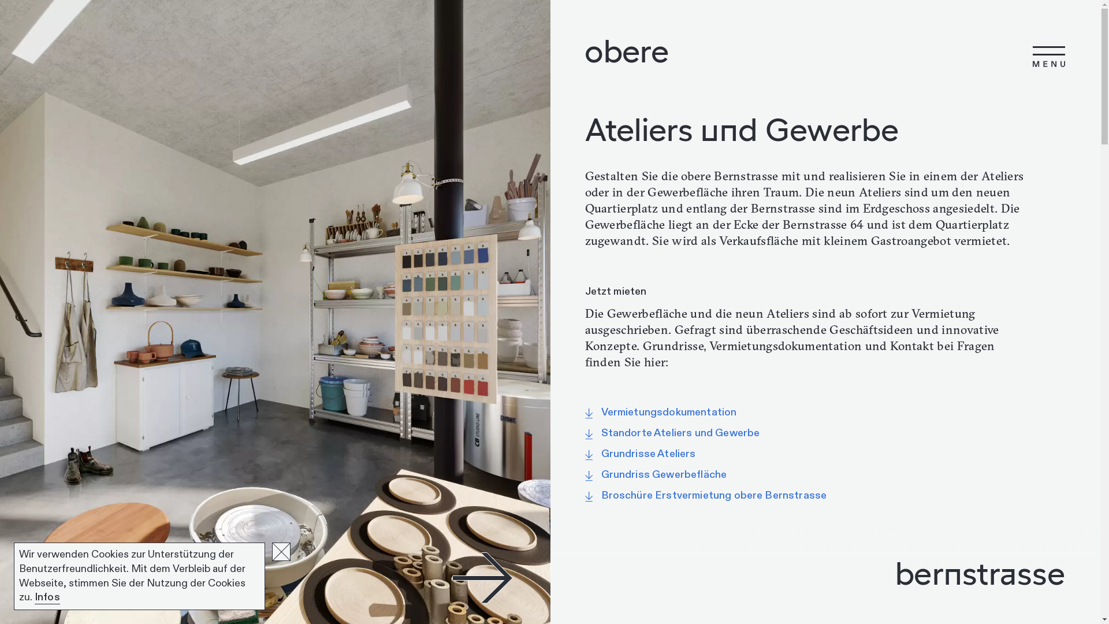  What do you see at coordinates (47, 597) in the screenshot?
I see `Infos` at bounding box center [47, 597].